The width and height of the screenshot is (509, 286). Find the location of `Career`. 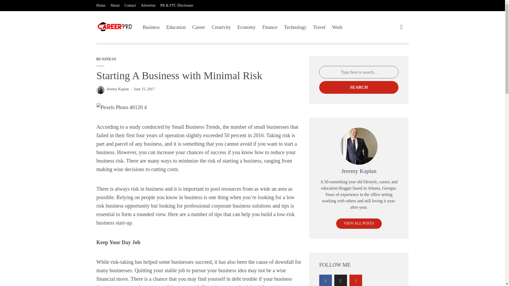

Career is located at coordinates (199, 27).